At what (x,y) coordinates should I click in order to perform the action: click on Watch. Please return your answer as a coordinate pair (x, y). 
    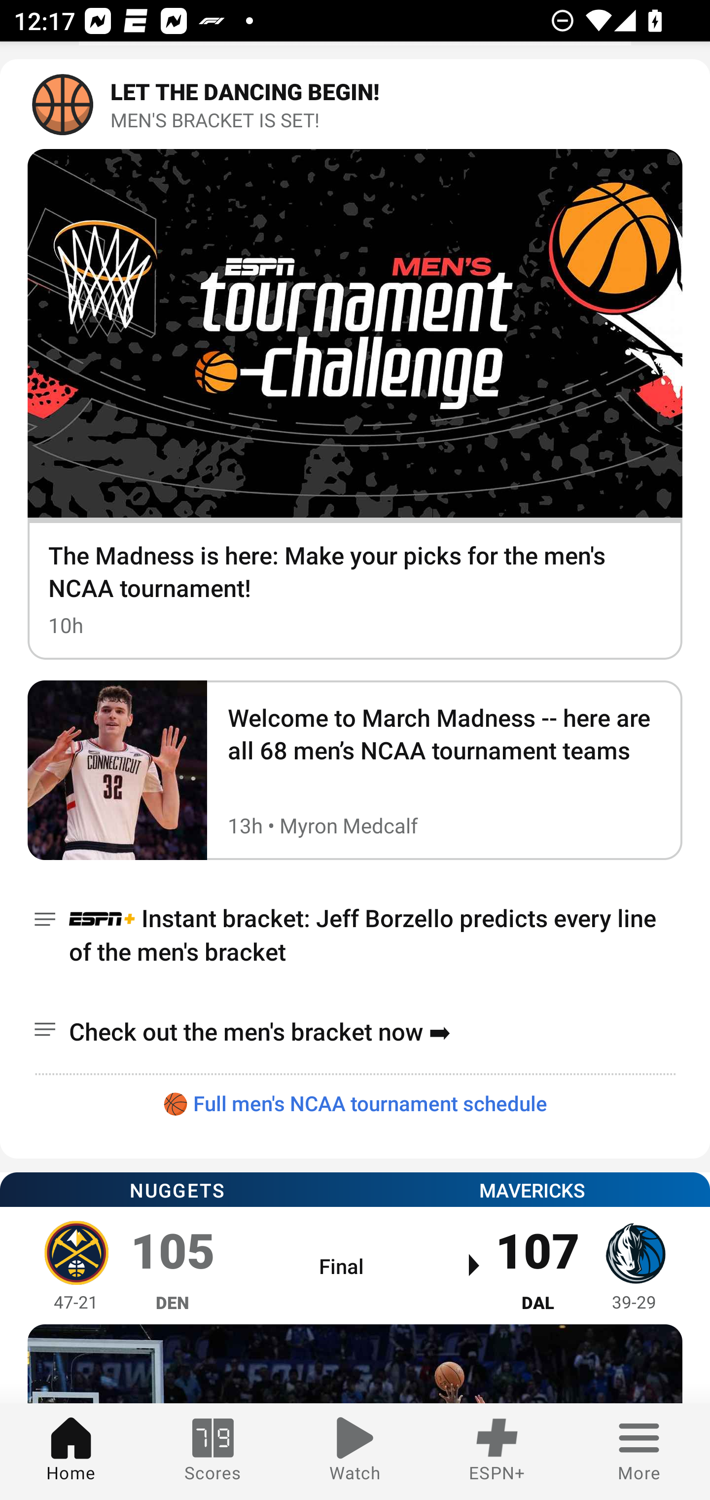
    Looking at the image, I should click on (355, 1452).